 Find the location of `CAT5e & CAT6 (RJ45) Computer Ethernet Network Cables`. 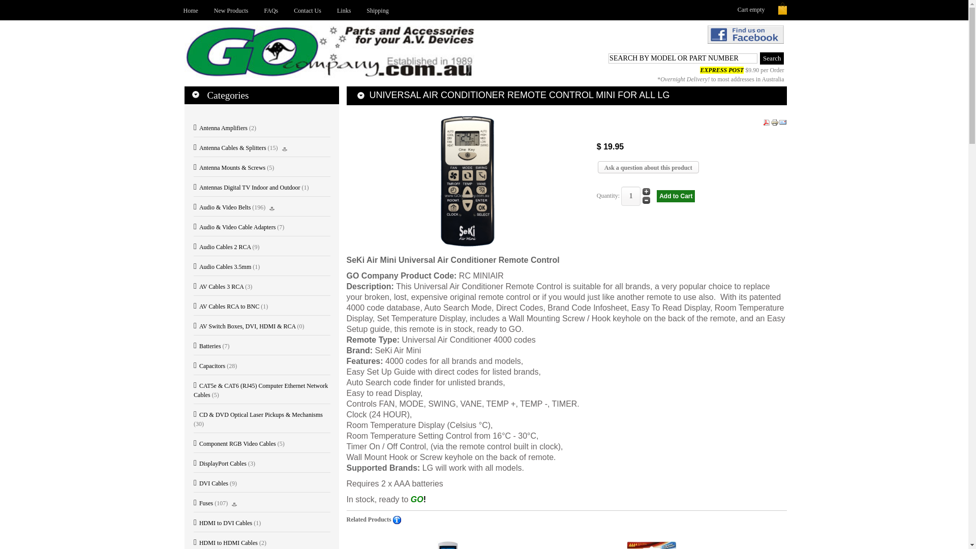

CAT5e & CAT6 (RJ45) Computer Ethernet Network Cables is located at coordinates (261, 390).